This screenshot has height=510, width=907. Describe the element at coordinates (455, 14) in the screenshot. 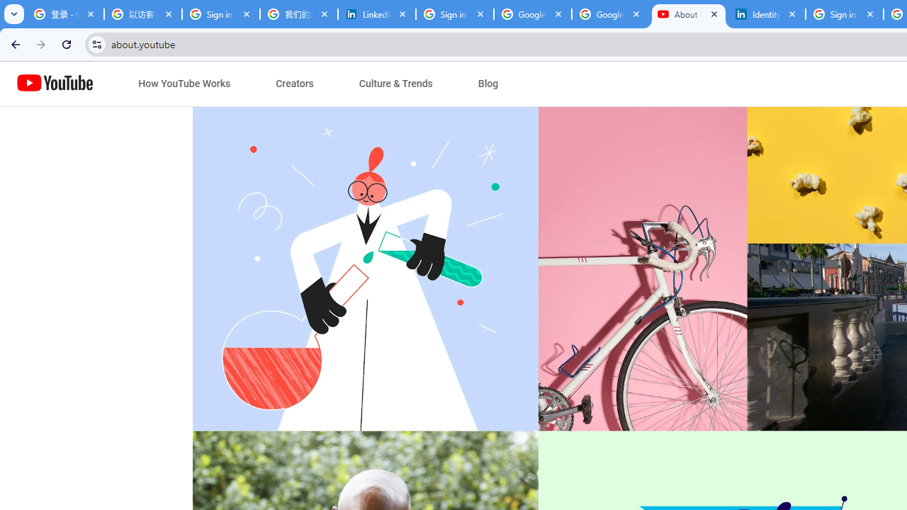

I see `Sign in - Google Accounts` at that location.